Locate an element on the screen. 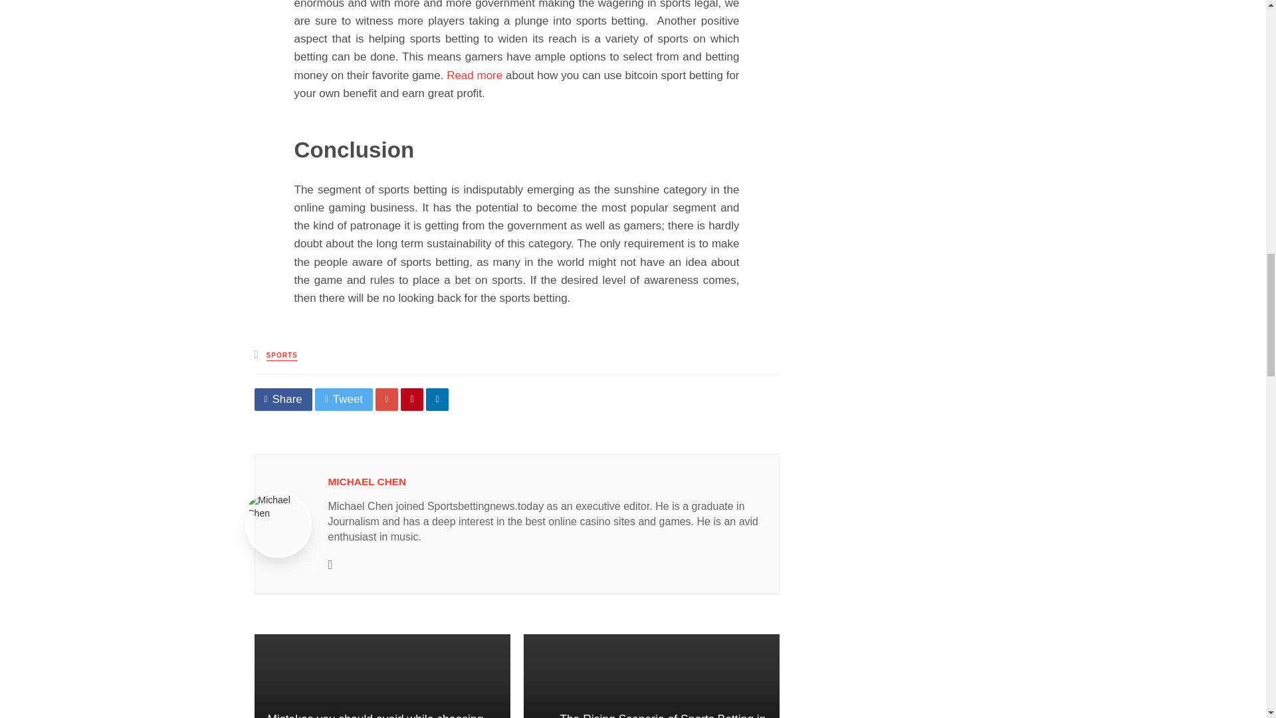 The image size is (1276, 718). Tweet is located at coordinates (344, 399).